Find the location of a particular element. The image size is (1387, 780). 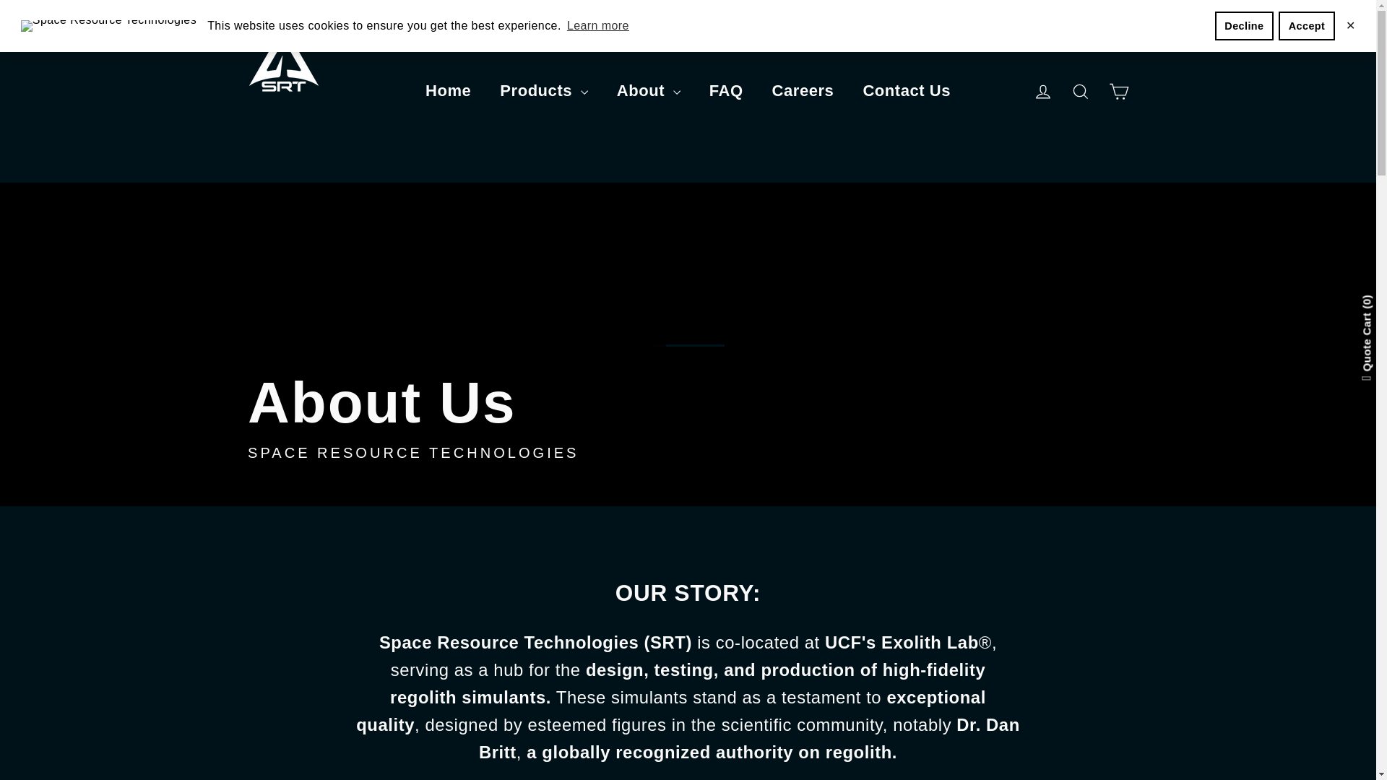

FAQ is located at coordinates (725, 91).